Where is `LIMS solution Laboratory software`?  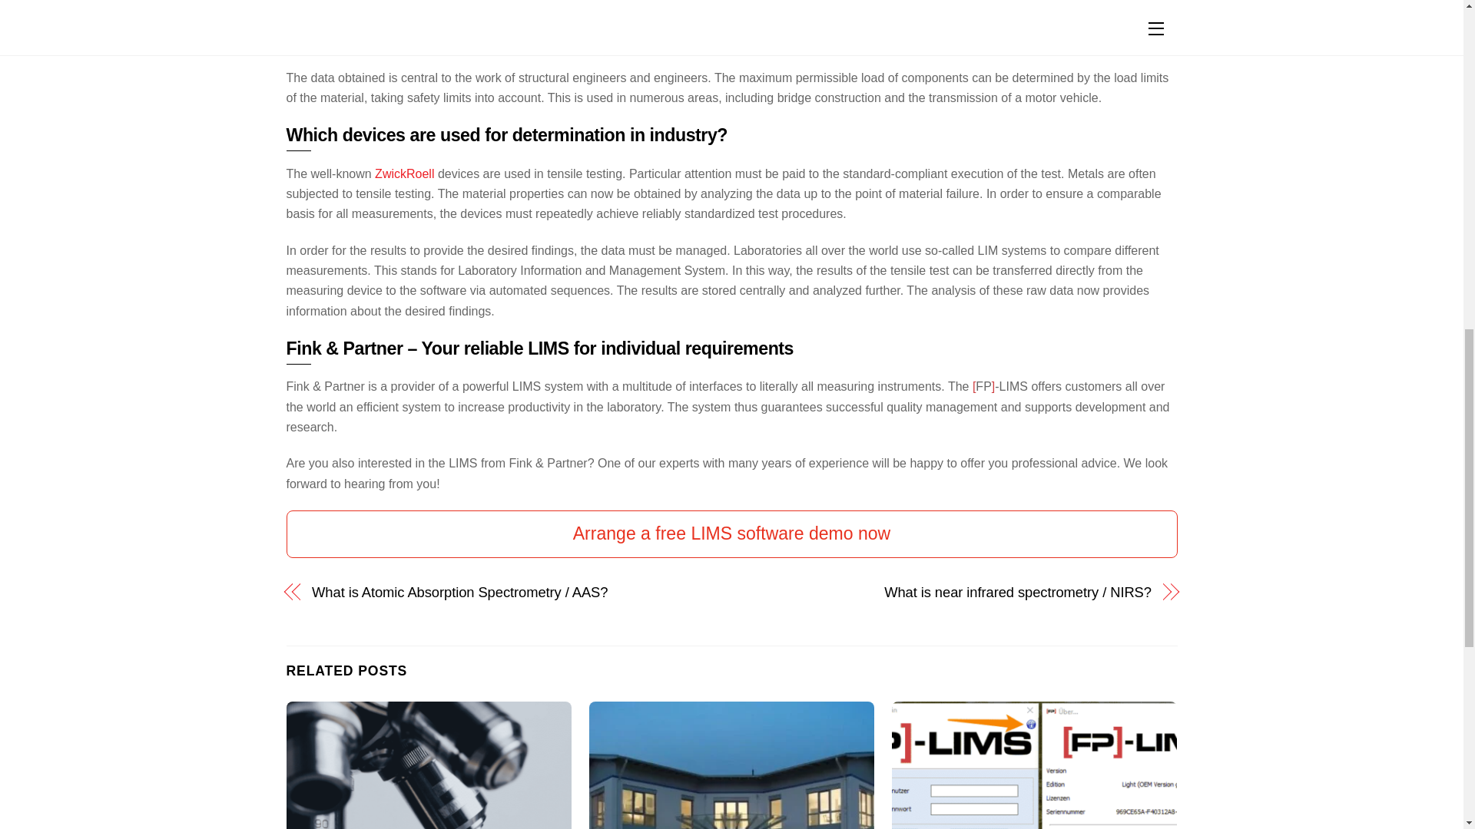
LIMS solution Laboratory software is located at coordinates (429, 765).